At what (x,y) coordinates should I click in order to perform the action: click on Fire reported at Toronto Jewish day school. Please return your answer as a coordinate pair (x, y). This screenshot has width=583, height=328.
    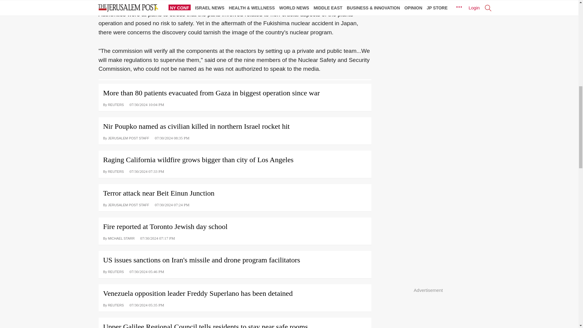
    Looking at the image, I should click on (234, 224).